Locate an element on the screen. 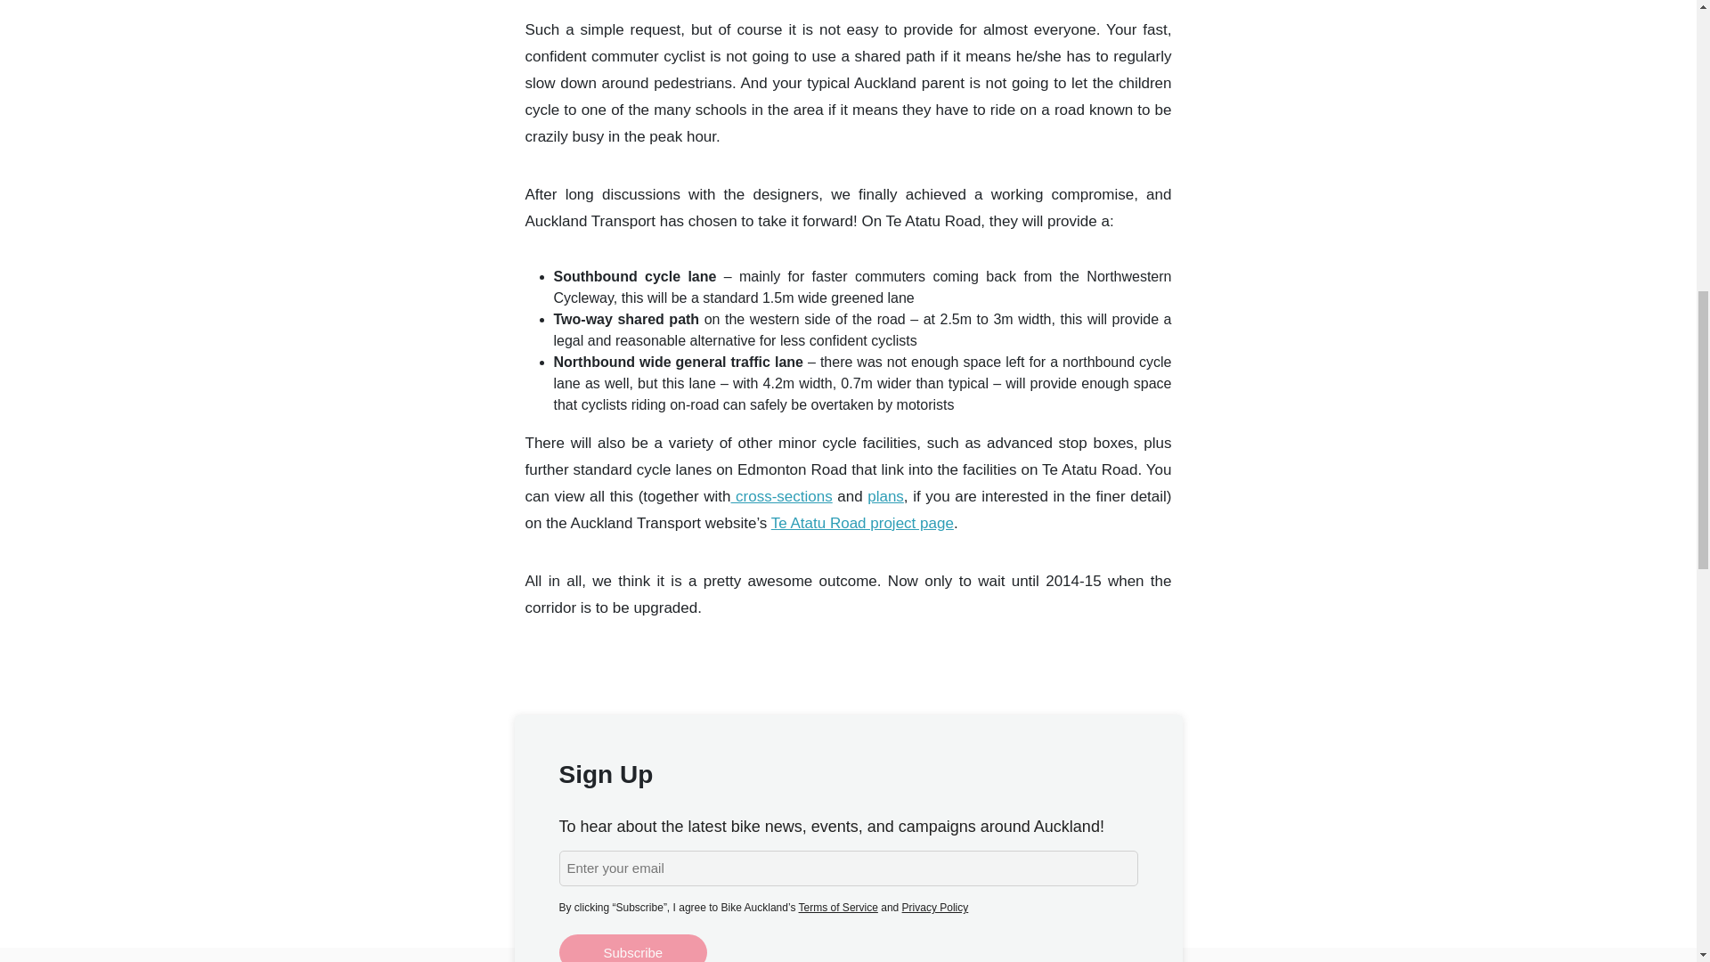 The height and width of the screenshot is (962, 1710). Terms of Service is located at coordinates (838, 907).